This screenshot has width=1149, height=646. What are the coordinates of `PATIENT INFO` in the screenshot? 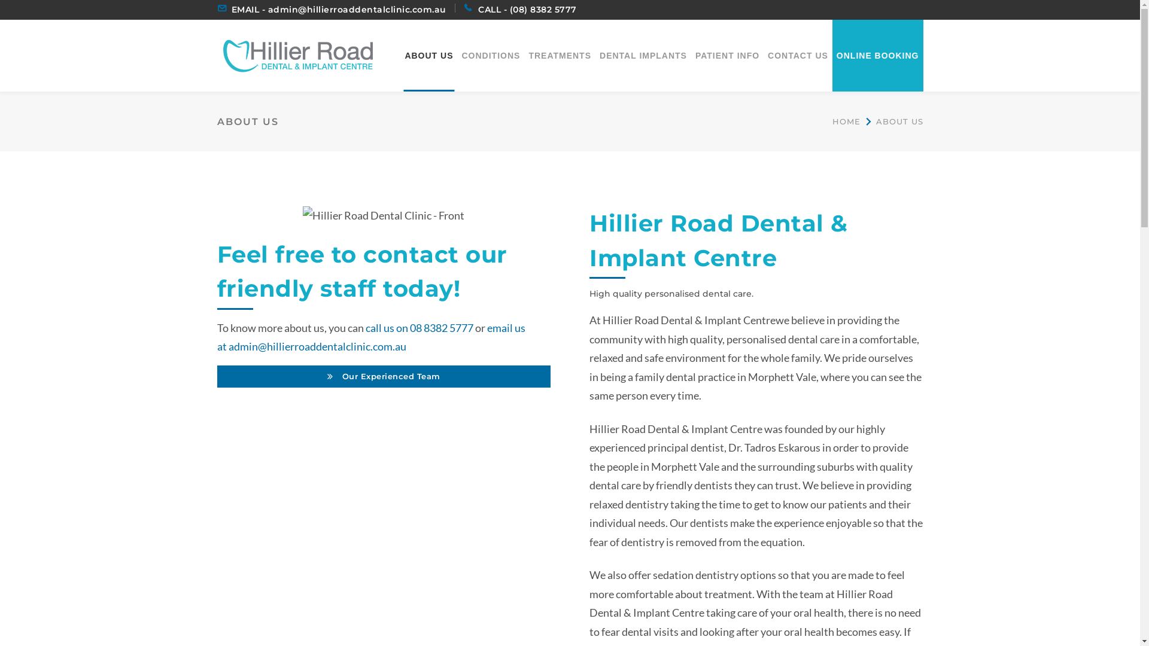 It's located at (728, 55).